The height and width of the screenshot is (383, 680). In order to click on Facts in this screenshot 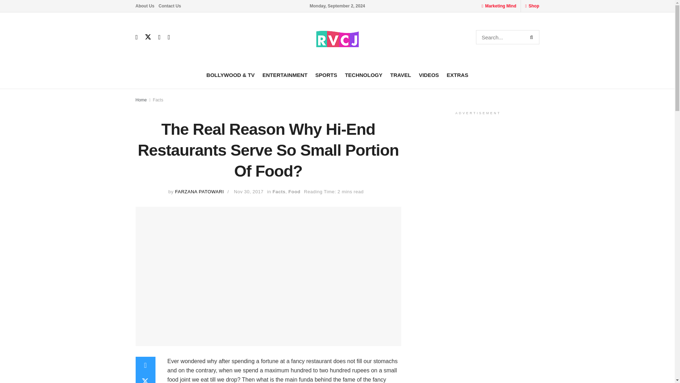, I will do `click(158, 100)`.